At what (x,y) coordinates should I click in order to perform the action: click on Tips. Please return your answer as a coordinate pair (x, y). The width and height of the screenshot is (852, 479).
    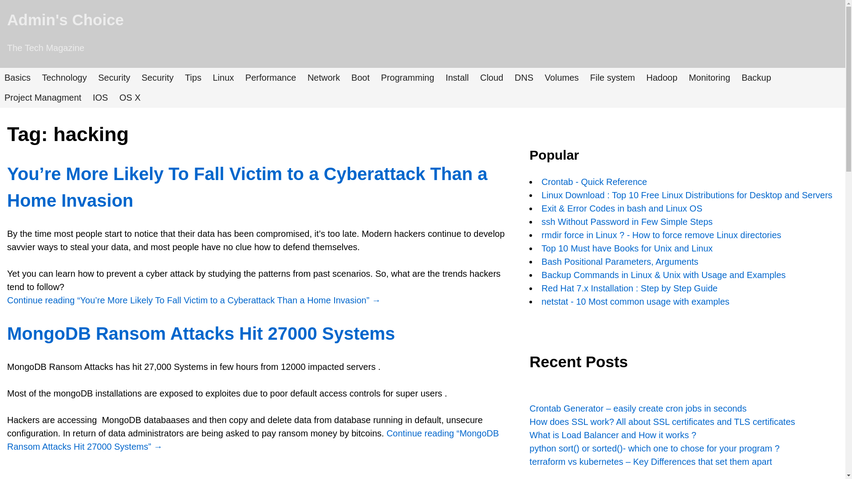
    Looking at the image, I should click on (193, 77).